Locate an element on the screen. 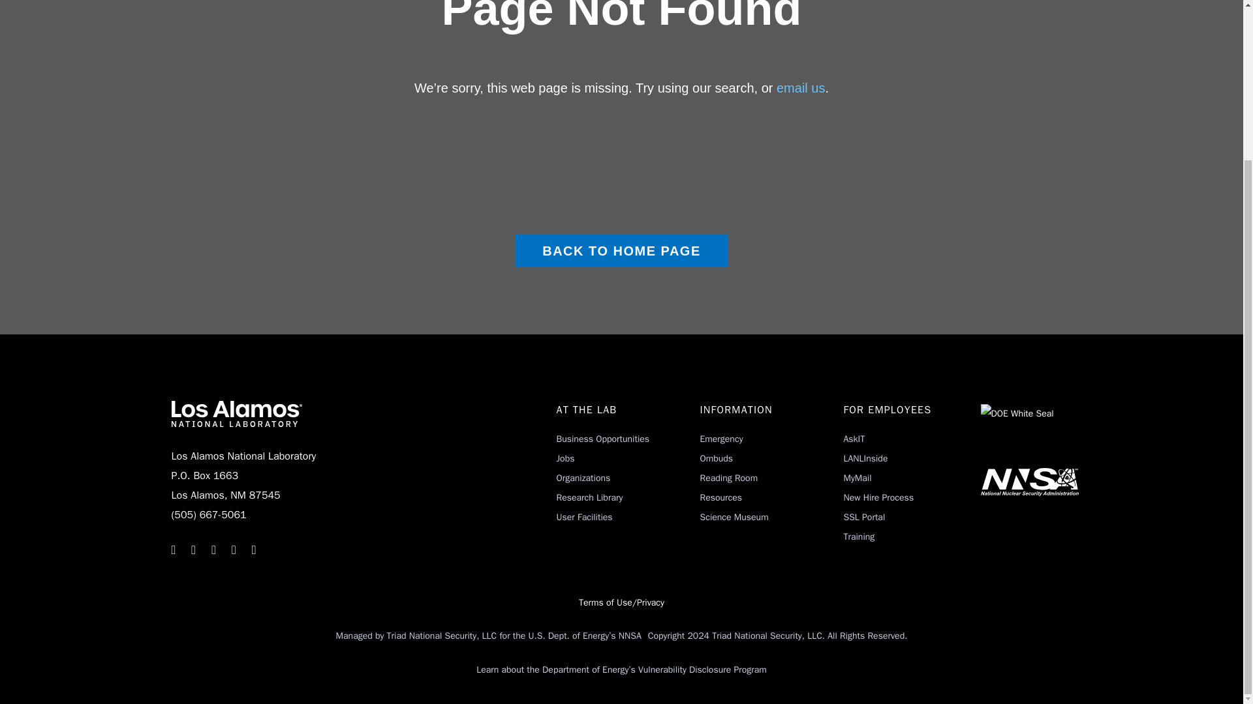  Research Library is located at coordinates (589, 497).